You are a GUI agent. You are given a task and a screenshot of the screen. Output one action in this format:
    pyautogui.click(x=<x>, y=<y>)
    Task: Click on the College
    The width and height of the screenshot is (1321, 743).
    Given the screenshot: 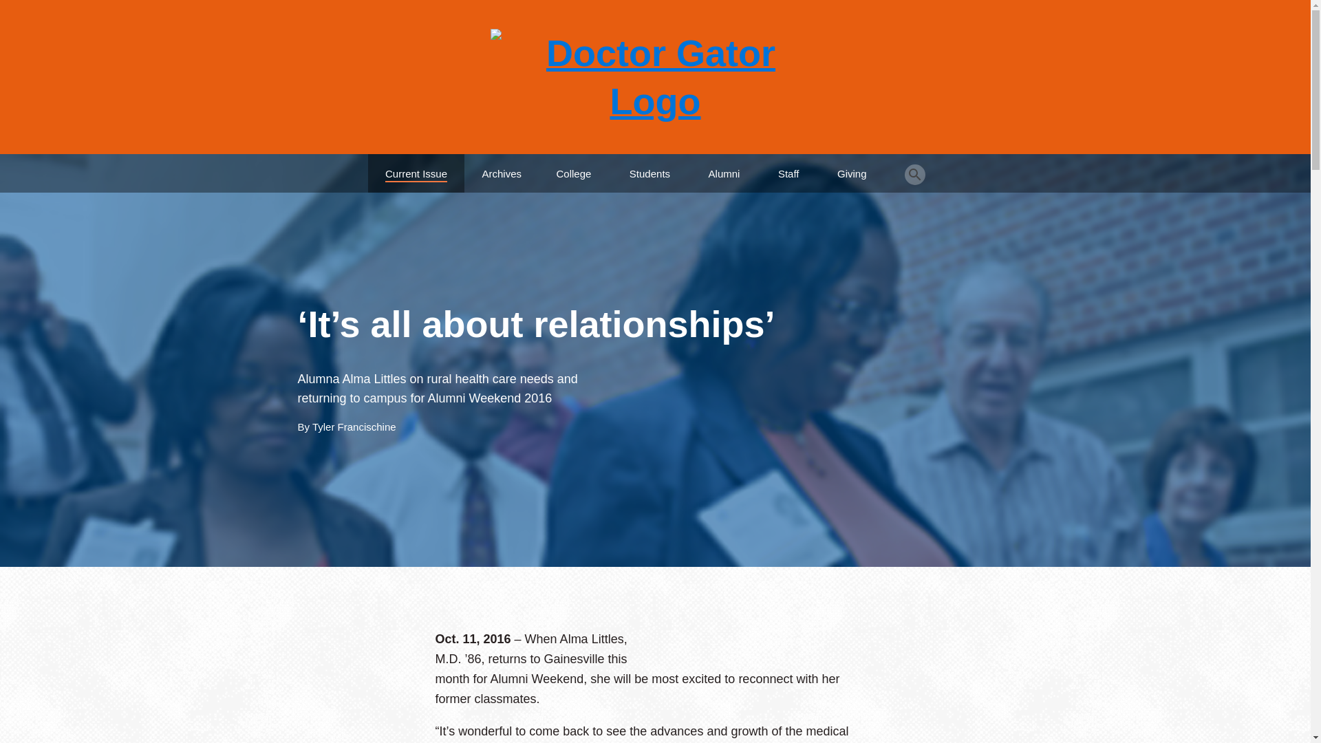 What is the action you would take?
    pyautogui.click(x=573, y=168)
    